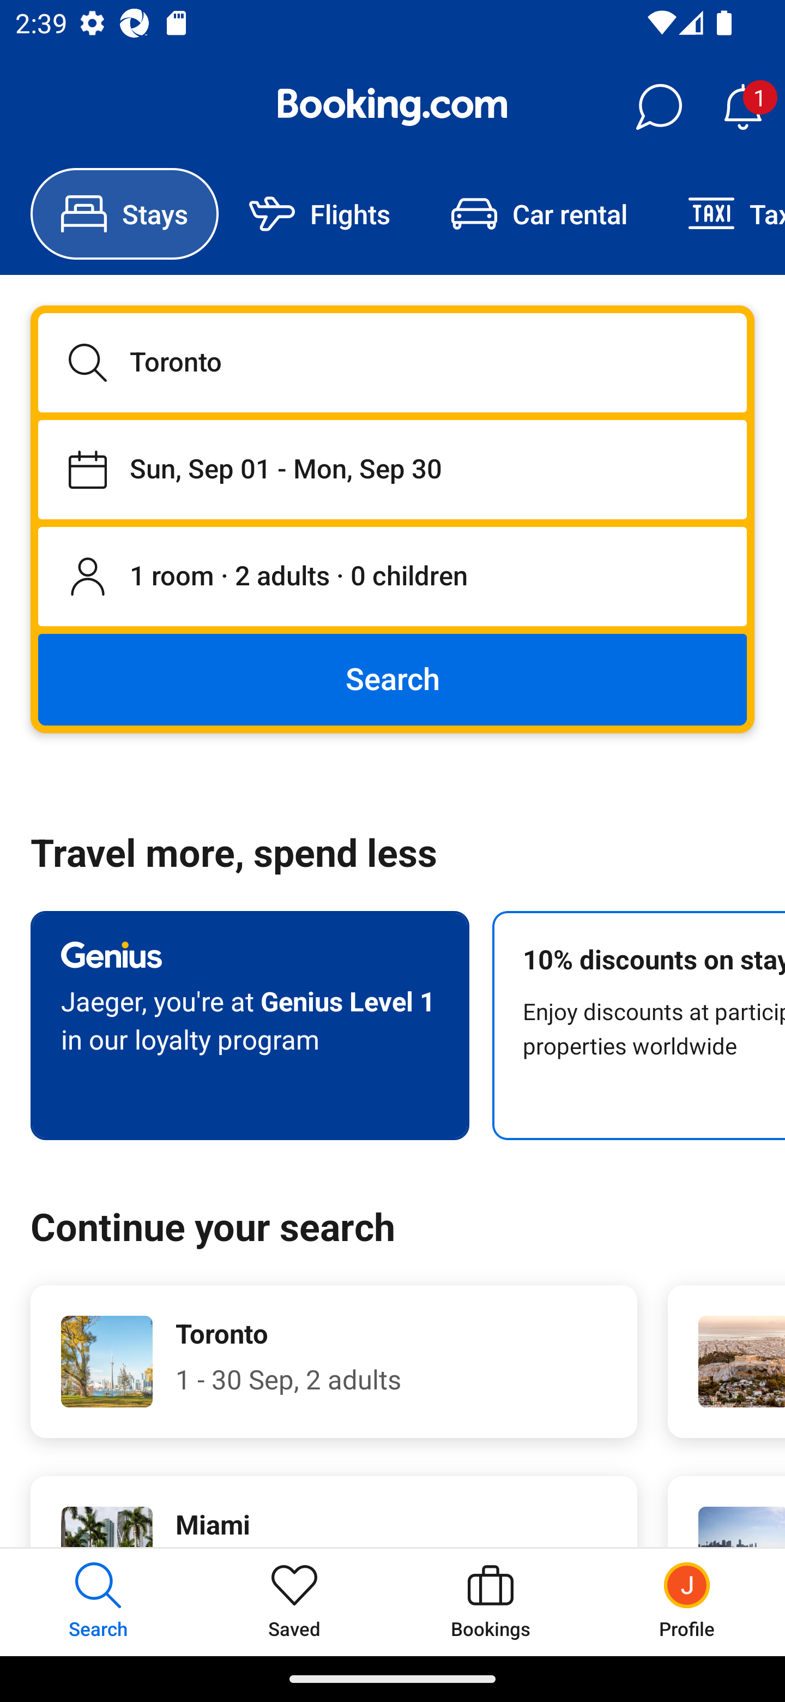  I want to click on Search, so click(392, 679).